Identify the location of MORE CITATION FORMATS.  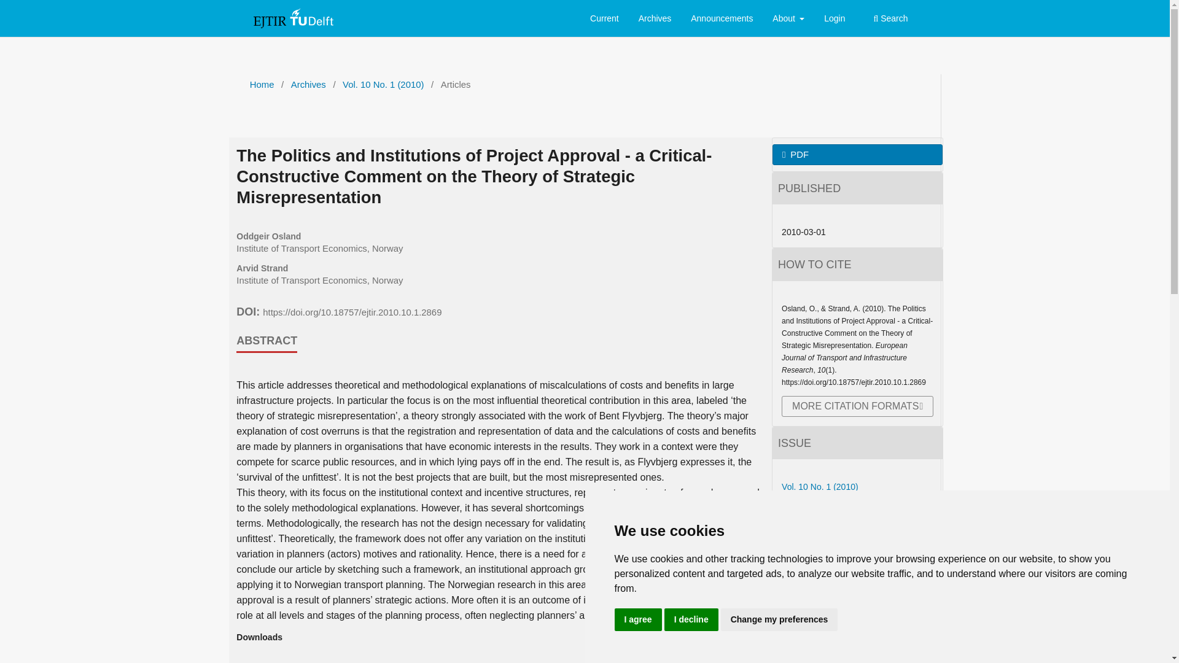
(857, 406).